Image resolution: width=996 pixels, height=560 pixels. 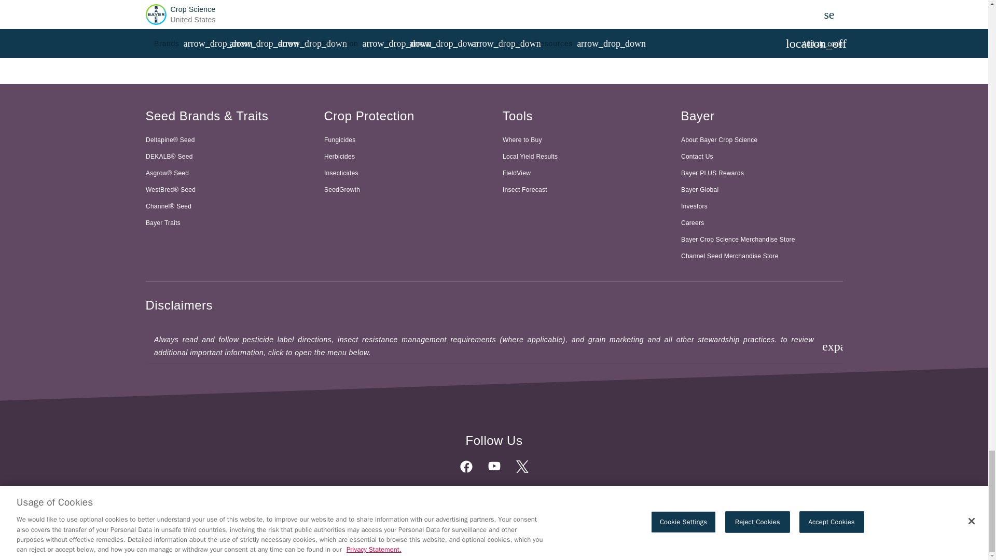 What do you see at coordinates (762, 190) in the screenshot?
I see `Bayer Global` at bounding box center [762, 190].